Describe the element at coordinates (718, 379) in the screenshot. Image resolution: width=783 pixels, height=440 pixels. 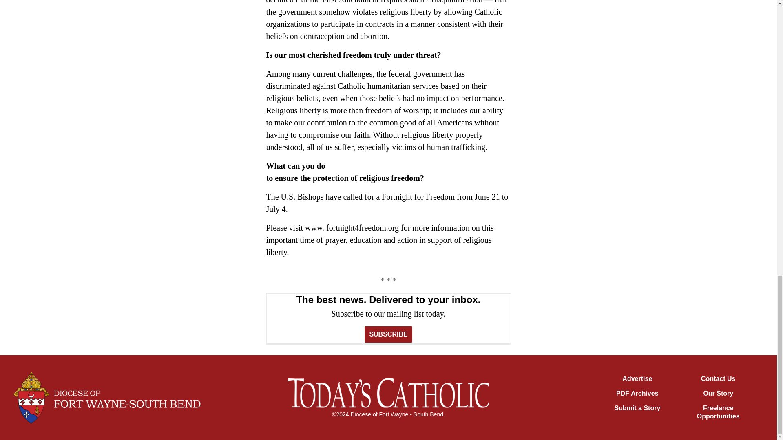
I see `Contact Us` at that location.